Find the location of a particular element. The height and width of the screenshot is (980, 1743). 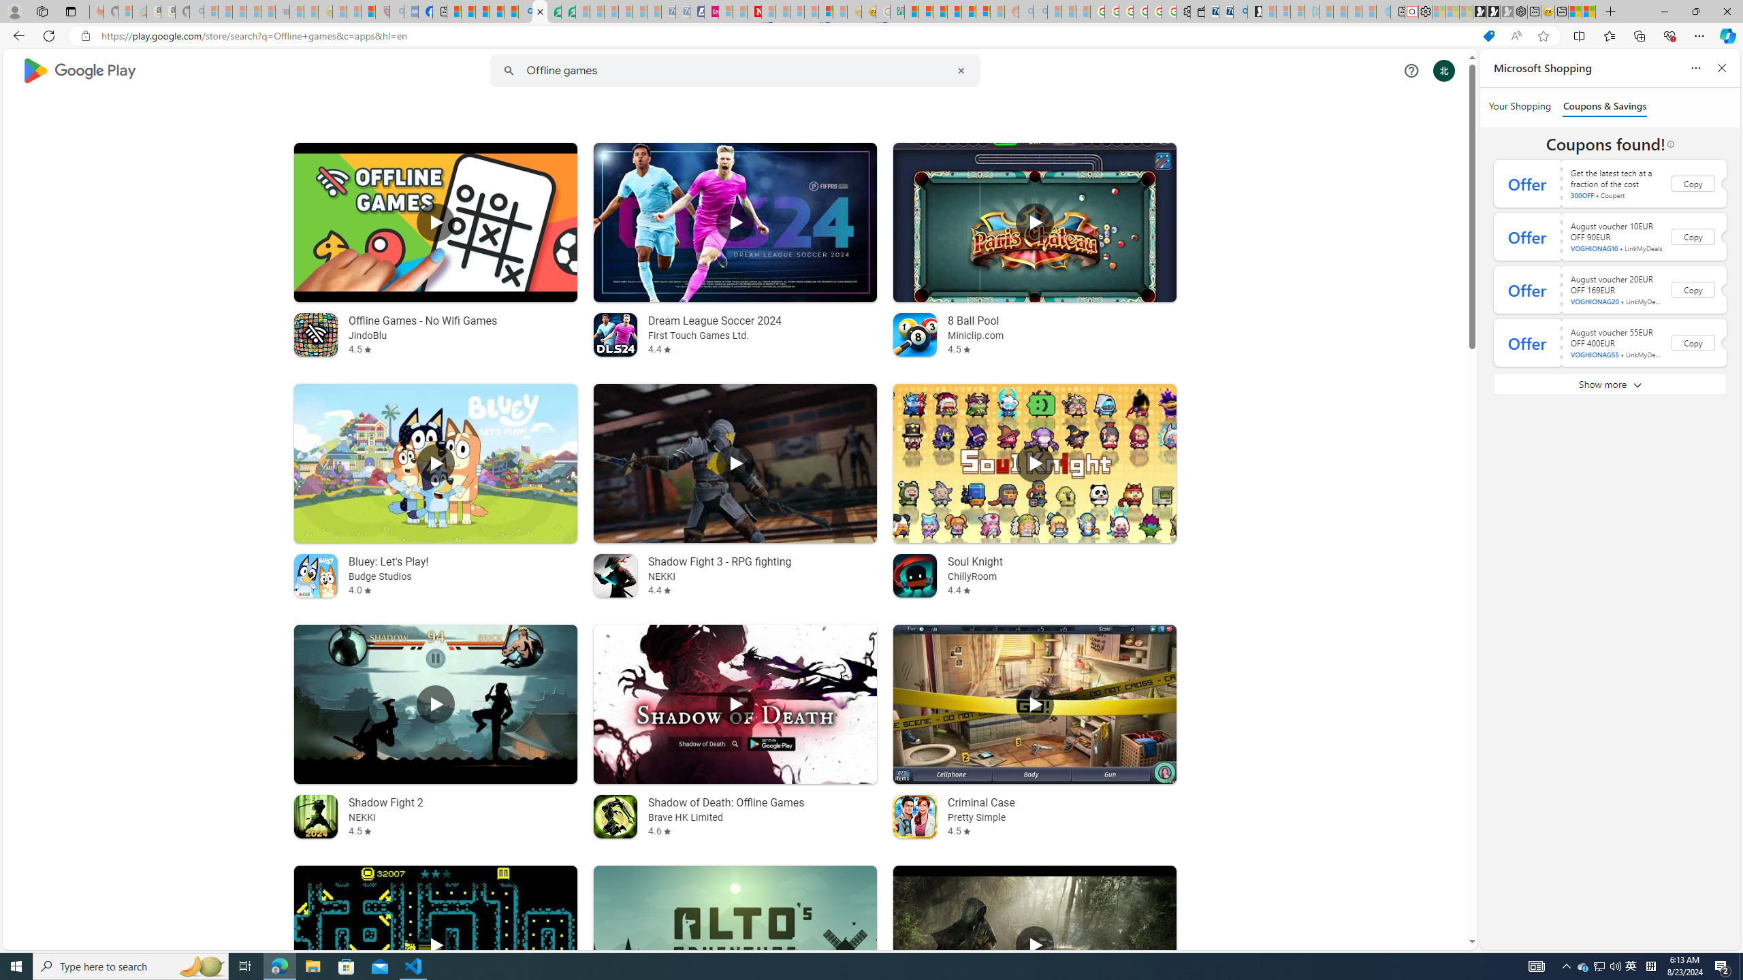

Minimize is located at coordinates (1664, 12).